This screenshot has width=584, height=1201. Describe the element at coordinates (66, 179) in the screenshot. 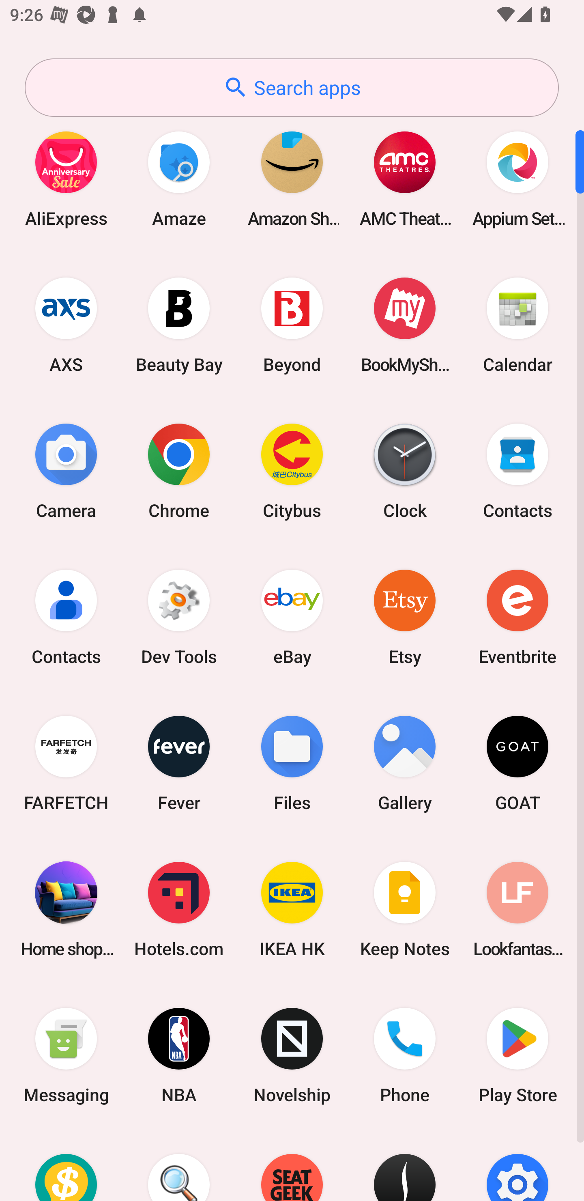

I see `AliExpress` at that location.